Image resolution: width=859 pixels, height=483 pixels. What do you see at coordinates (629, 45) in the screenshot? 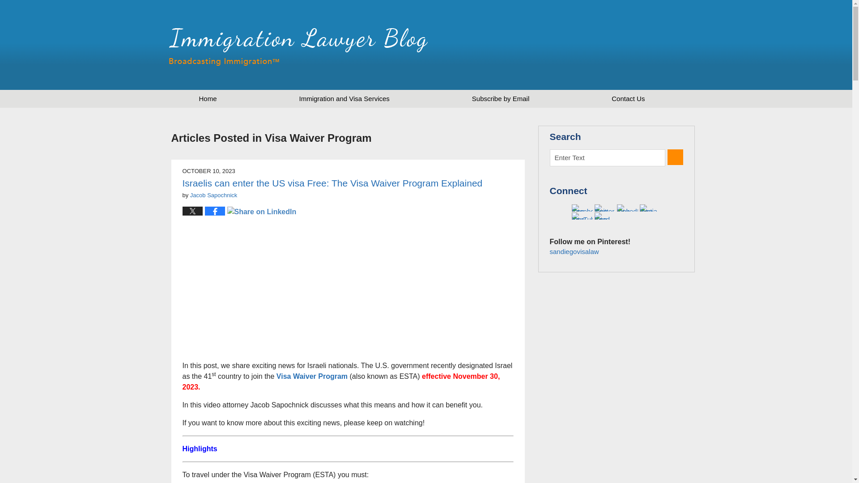
I see `Published by Sapochnick Law Firm` at bounding box center [629, 45].